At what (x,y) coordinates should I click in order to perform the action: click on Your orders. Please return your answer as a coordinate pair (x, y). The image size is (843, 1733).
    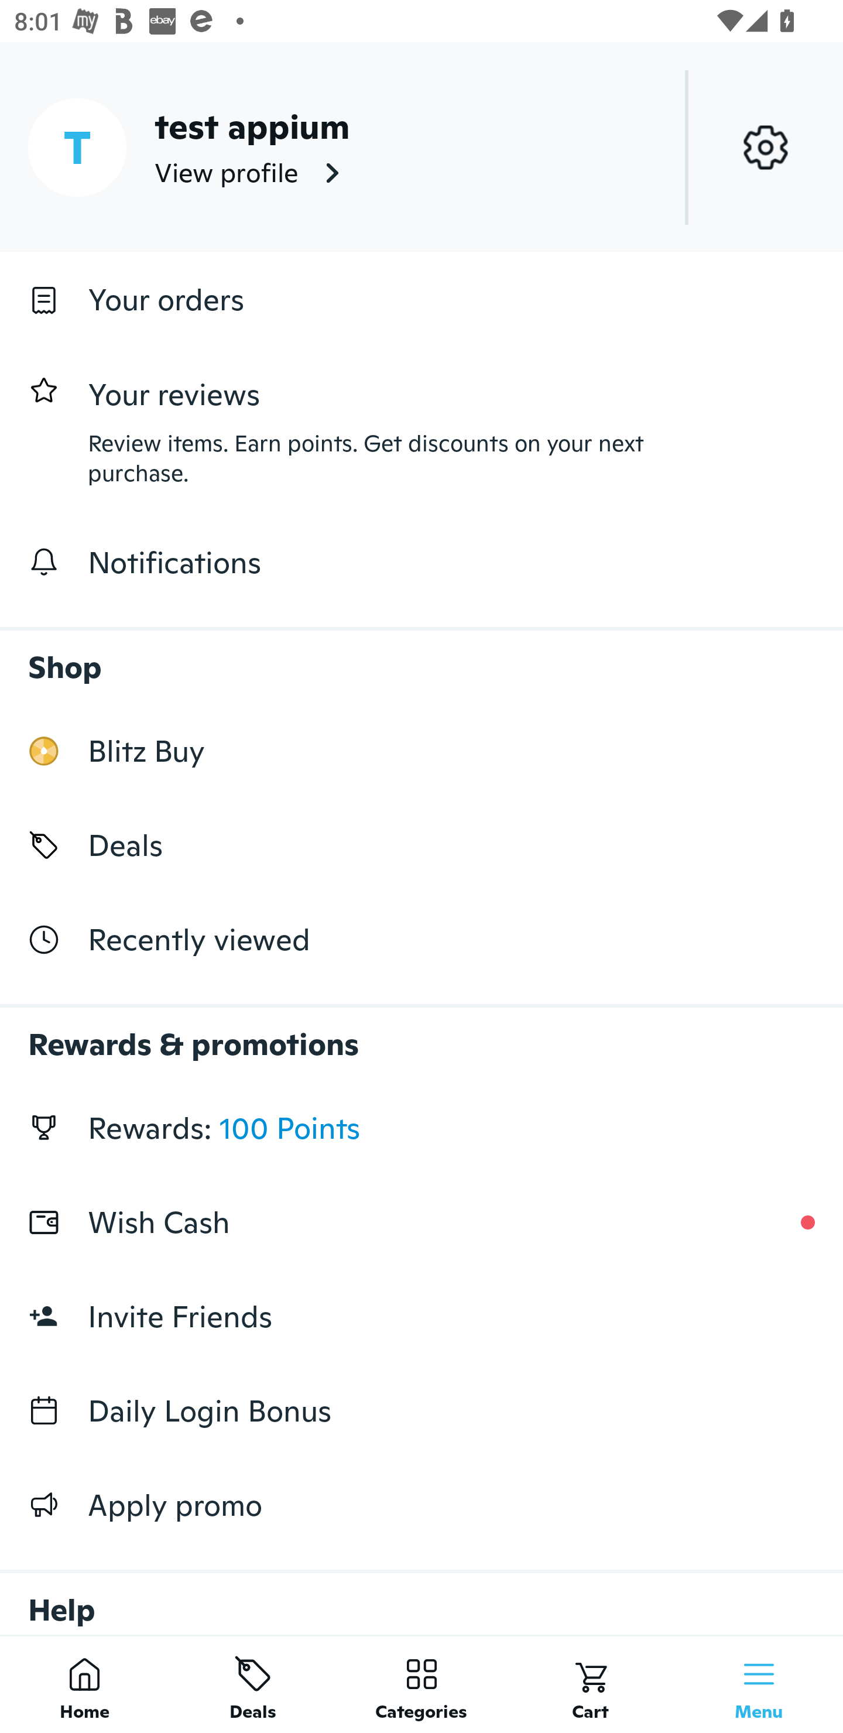
    Looking at the image, I should click on (421, 300).